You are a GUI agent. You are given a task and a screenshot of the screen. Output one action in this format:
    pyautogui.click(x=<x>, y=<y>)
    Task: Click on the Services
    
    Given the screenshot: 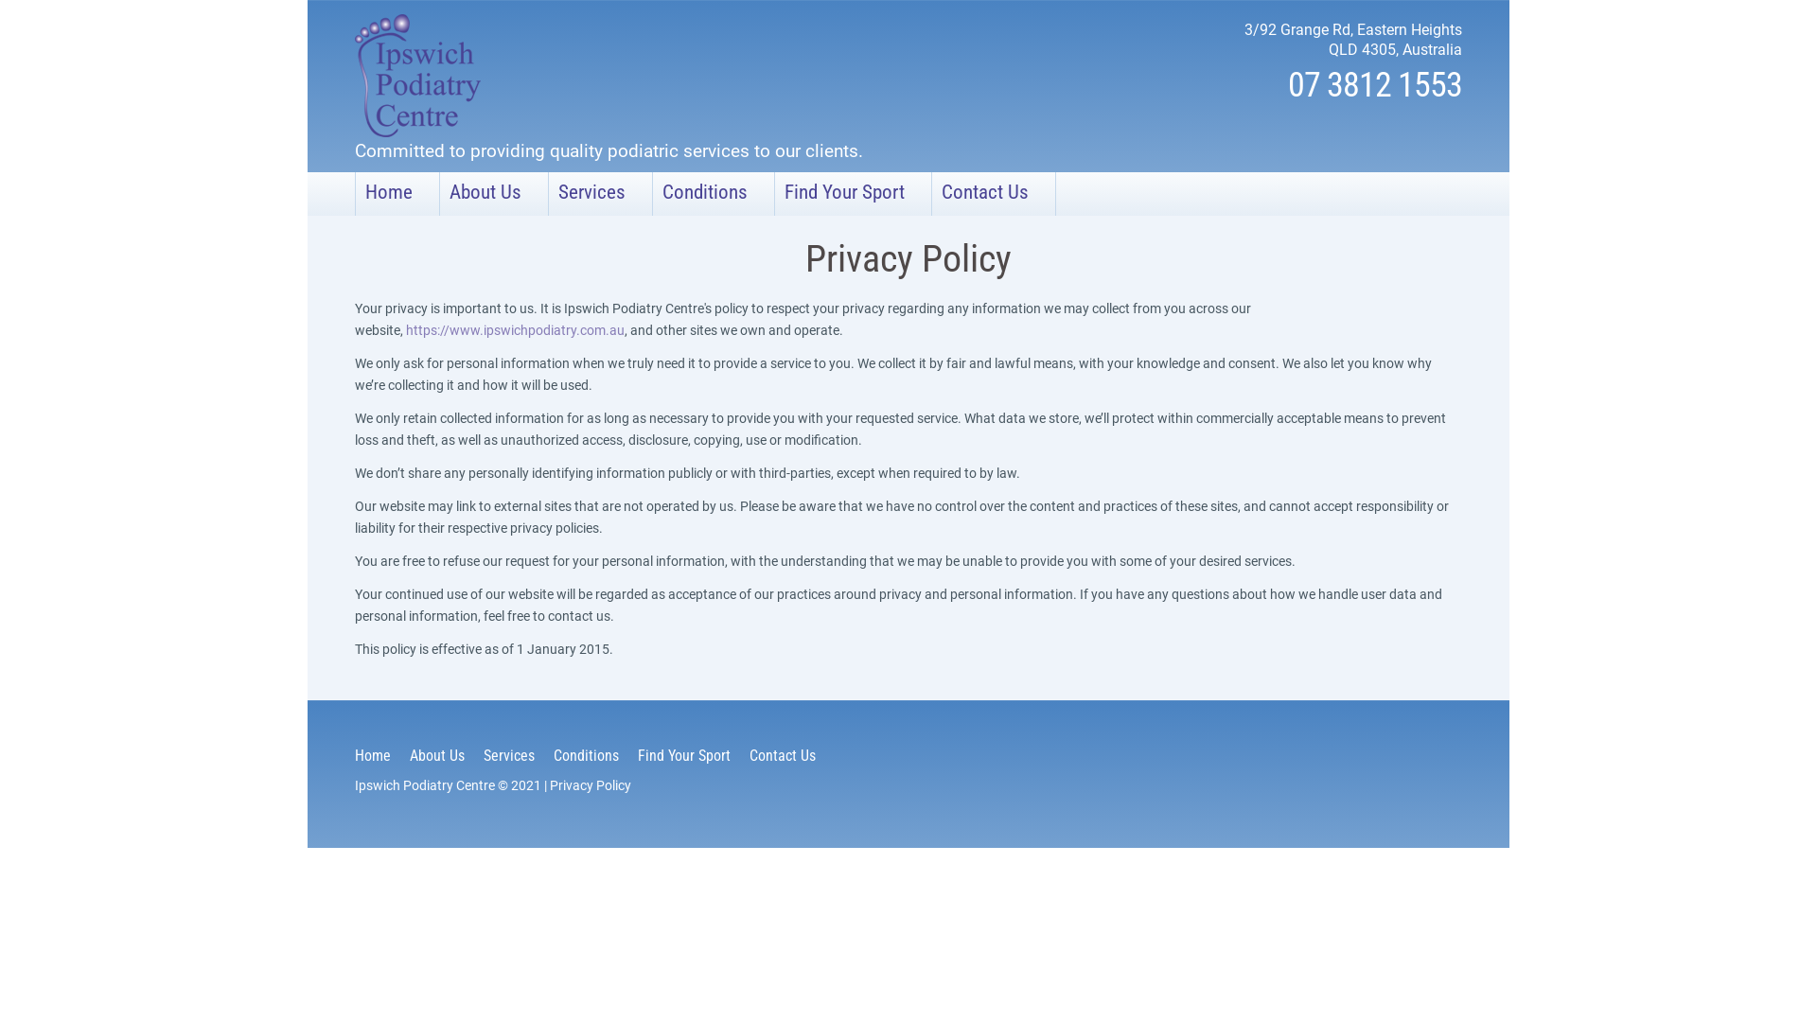 What is the action you would take?
    pyautogui.click(x=509, y=755)
    